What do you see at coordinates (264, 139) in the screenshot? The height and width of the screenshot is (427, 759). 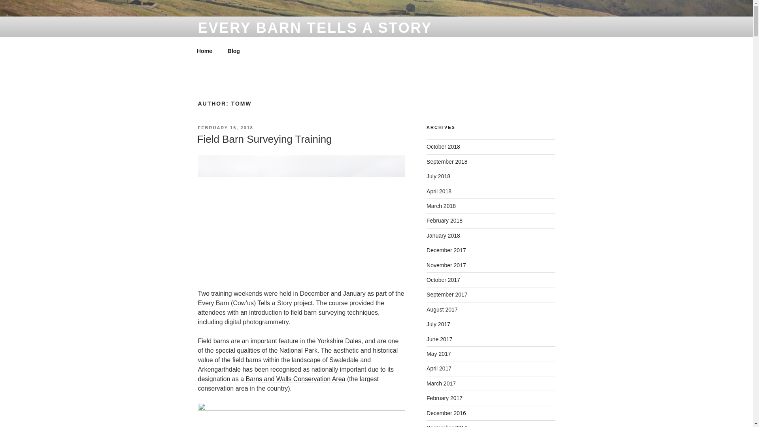 I see `Field Barn Surveying Training` at bounding box center [264, 139].